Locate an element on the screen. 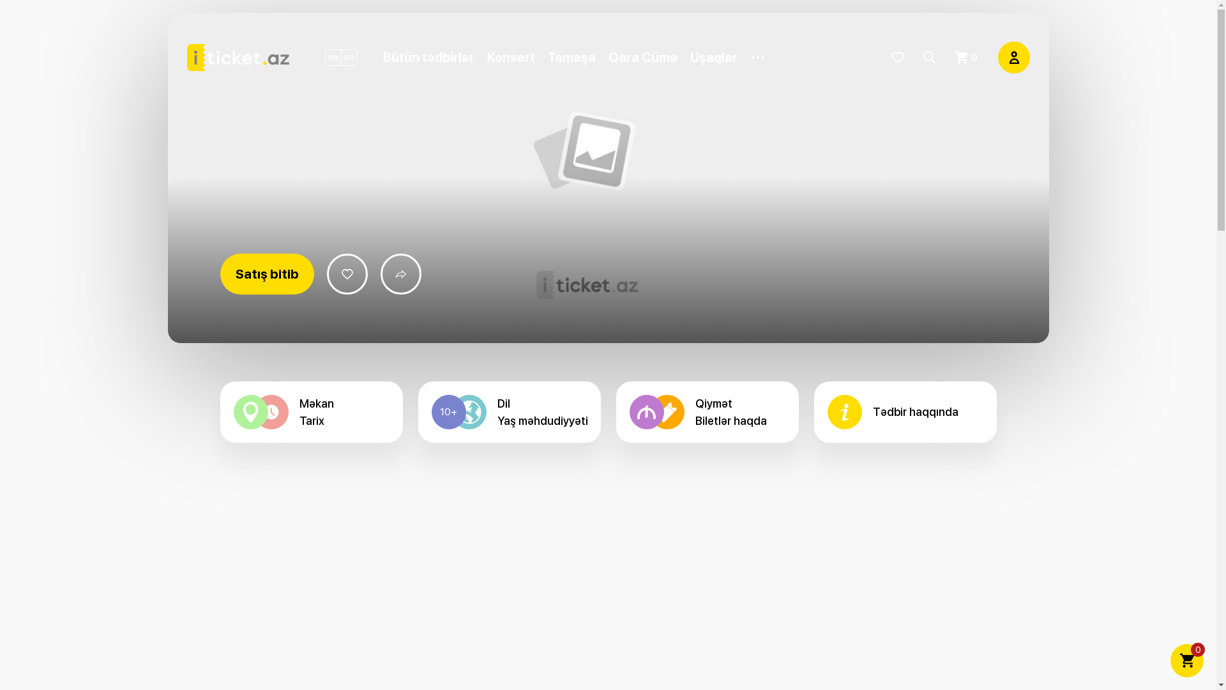  EN is located at coordinates (333, 57).